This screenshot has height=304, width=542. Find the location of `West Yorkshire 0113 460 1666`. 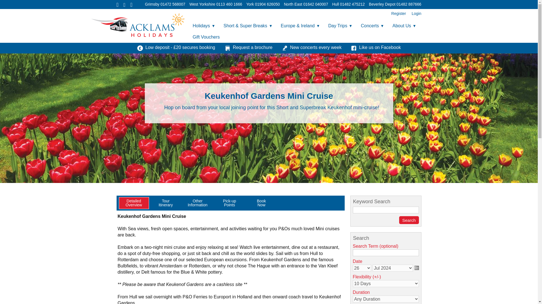

West Yorkshire 0113 460 1666 is located at coordinates (216, 4).